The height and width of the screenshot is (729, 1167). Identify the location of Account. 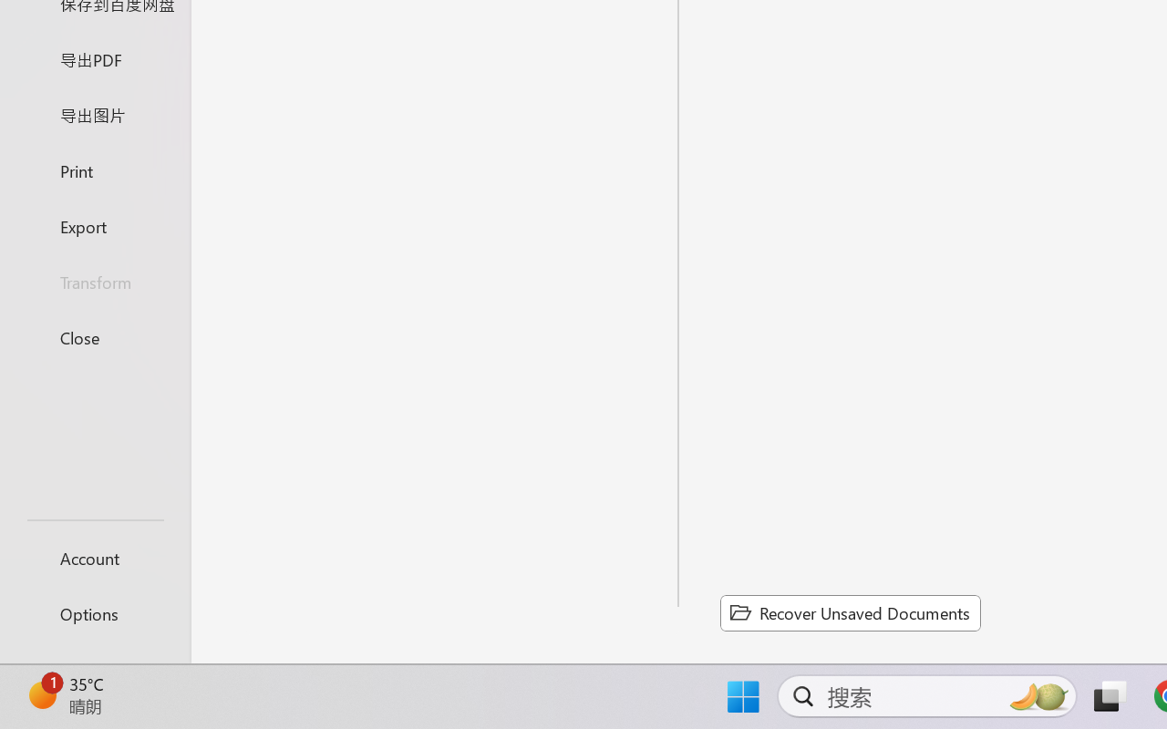
(95, 558).